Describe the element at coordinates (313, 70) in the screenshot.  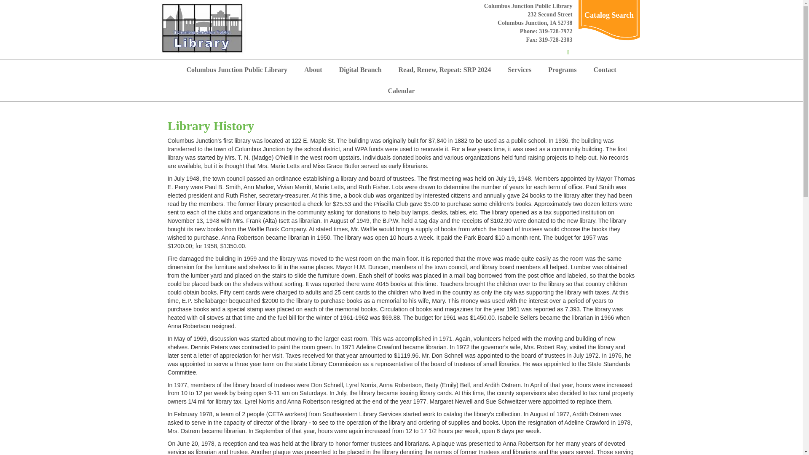
I see `About` at that location.